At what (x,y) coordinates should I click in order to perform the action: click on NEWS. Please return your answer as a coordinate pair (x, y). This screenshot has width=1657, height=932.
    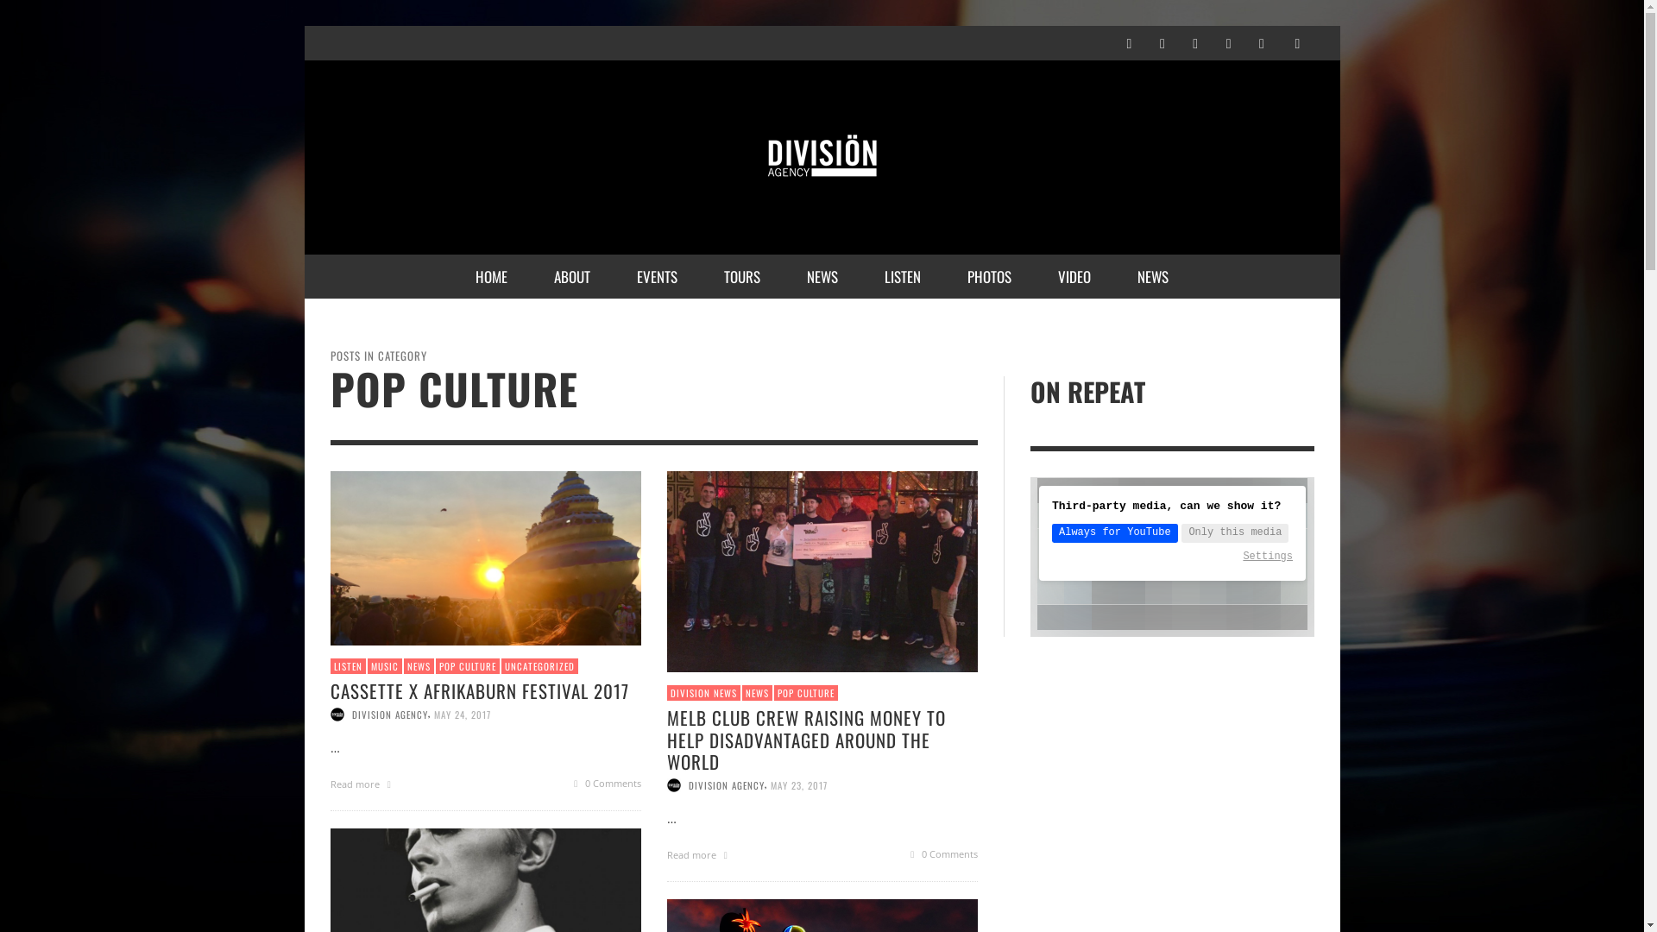
    Looking at the image, I should click on (419, 666).